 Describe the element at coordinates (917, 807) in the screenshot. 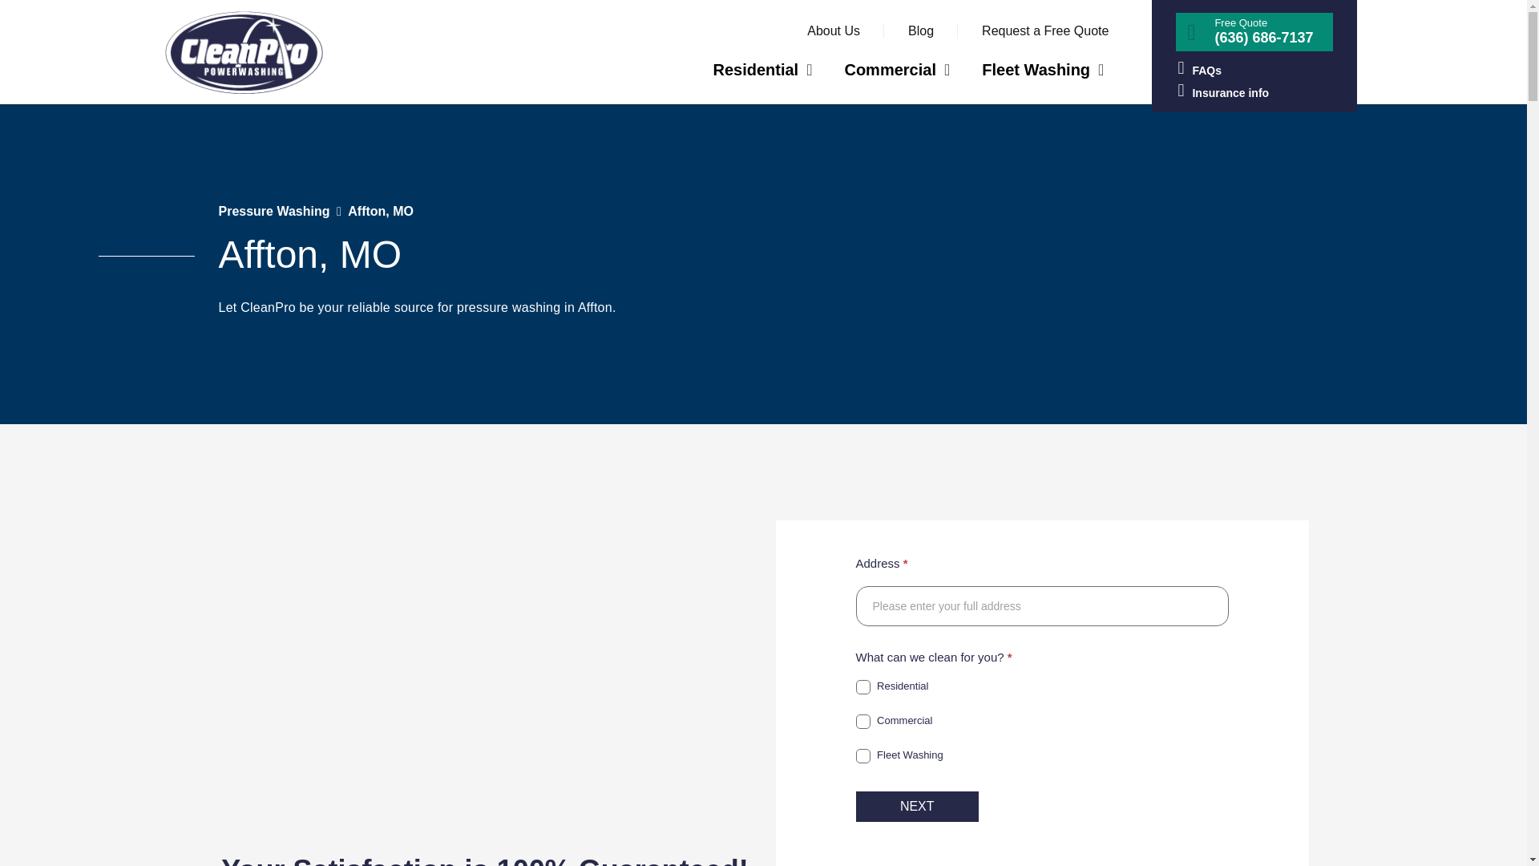

I see `NEXT` at that location.